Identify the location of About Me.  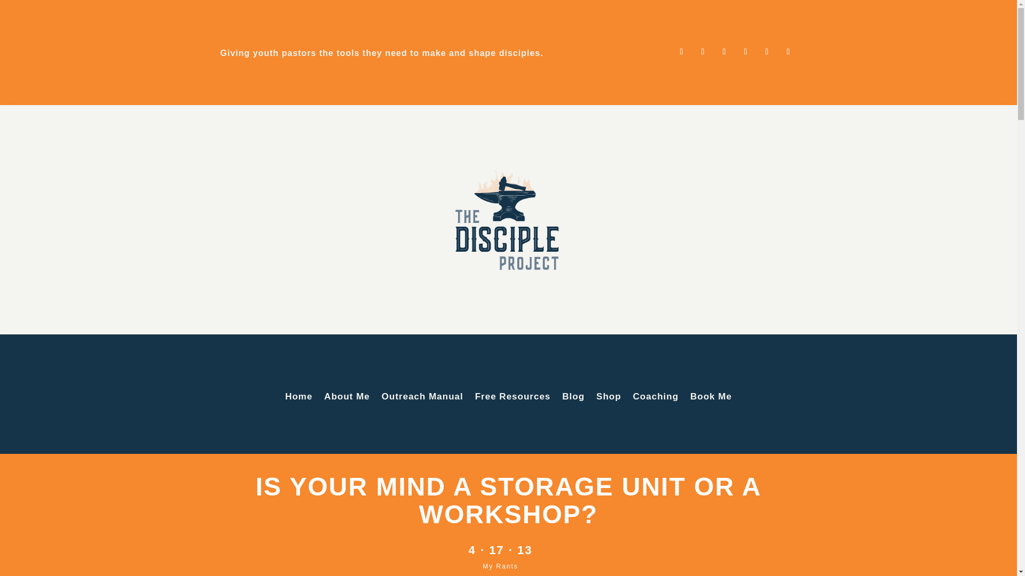
(346, 399).